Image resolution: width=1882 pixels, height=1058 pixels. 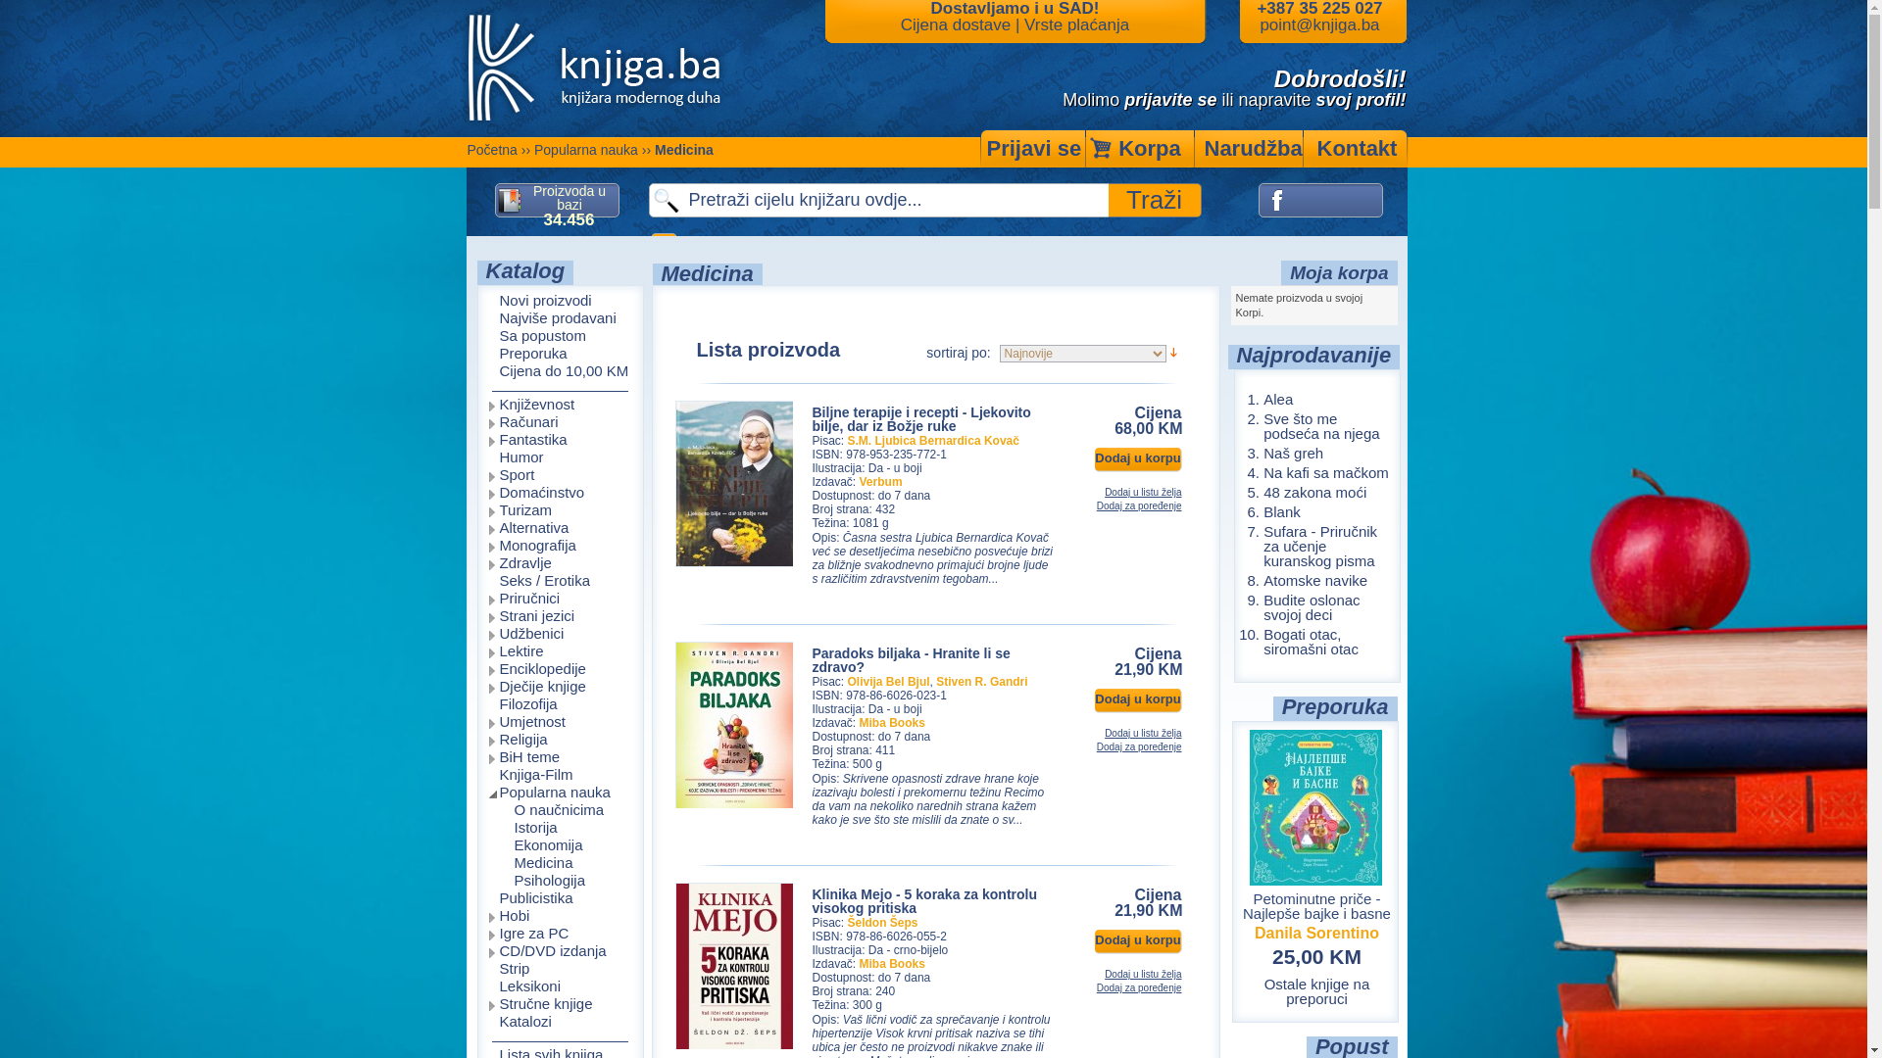 I want to click on Set Ascending Direction, so click(x=1174, y=353).